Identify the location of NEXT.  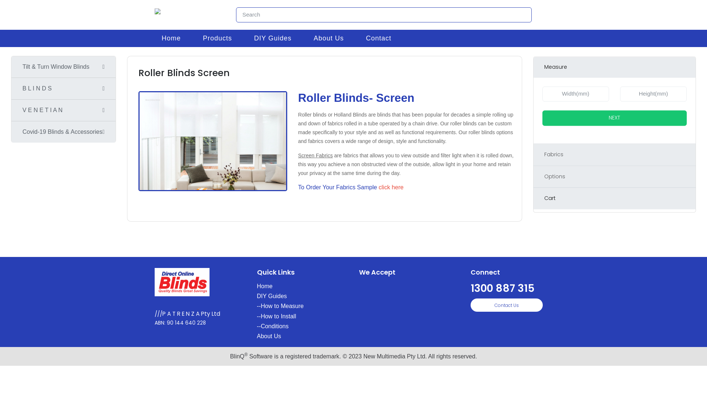
(614, 118).